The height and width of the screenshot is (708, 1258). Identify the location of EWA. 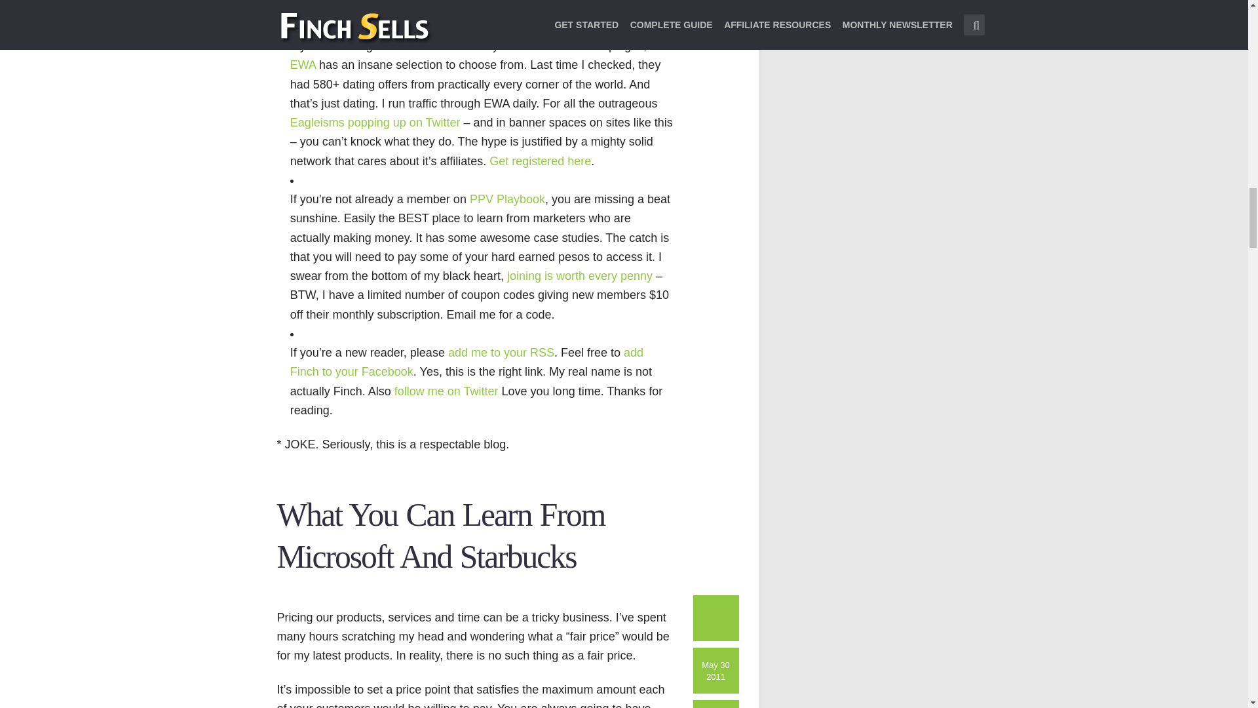
(303, 64).